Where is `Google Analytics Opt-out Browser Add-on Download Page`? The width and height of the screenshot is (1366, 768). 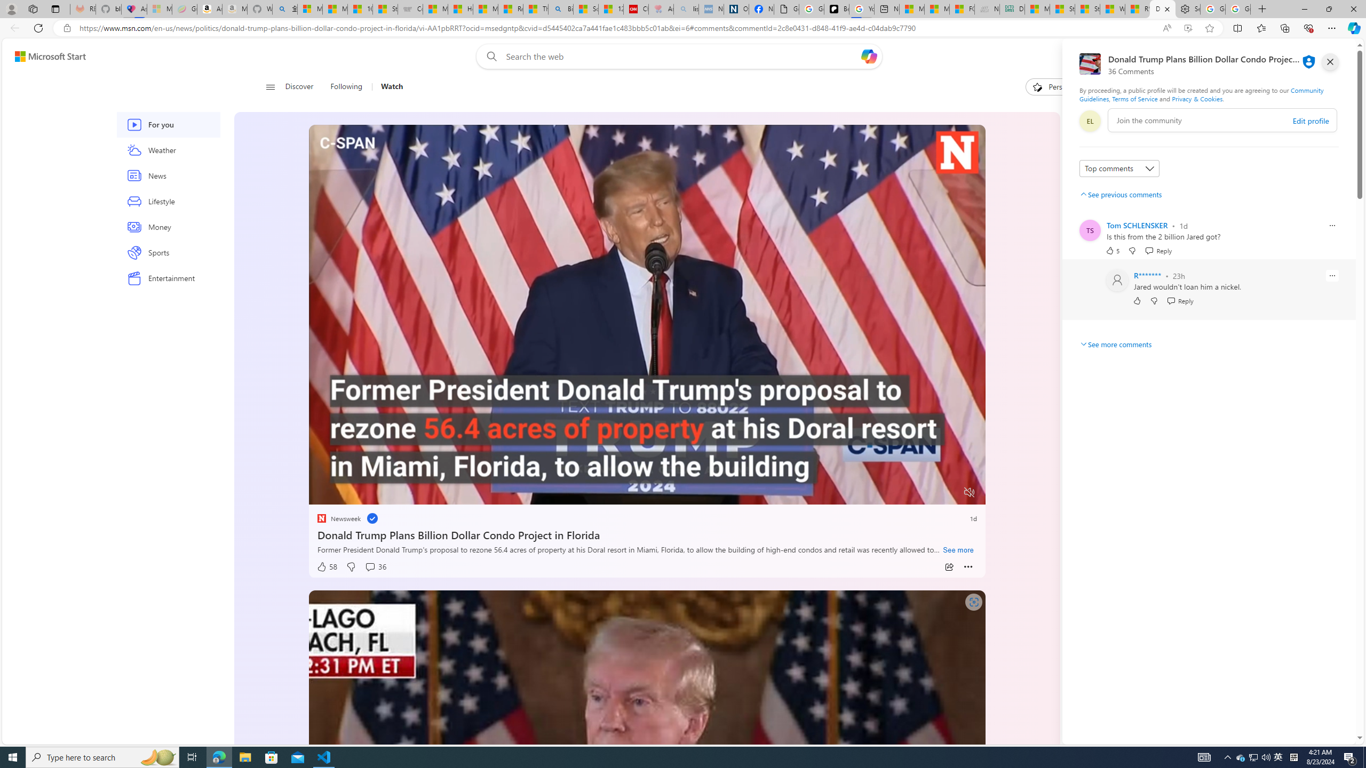 Google Analytics Opt-out Browser Add-on Download Page is located at coordinates (786, 9).